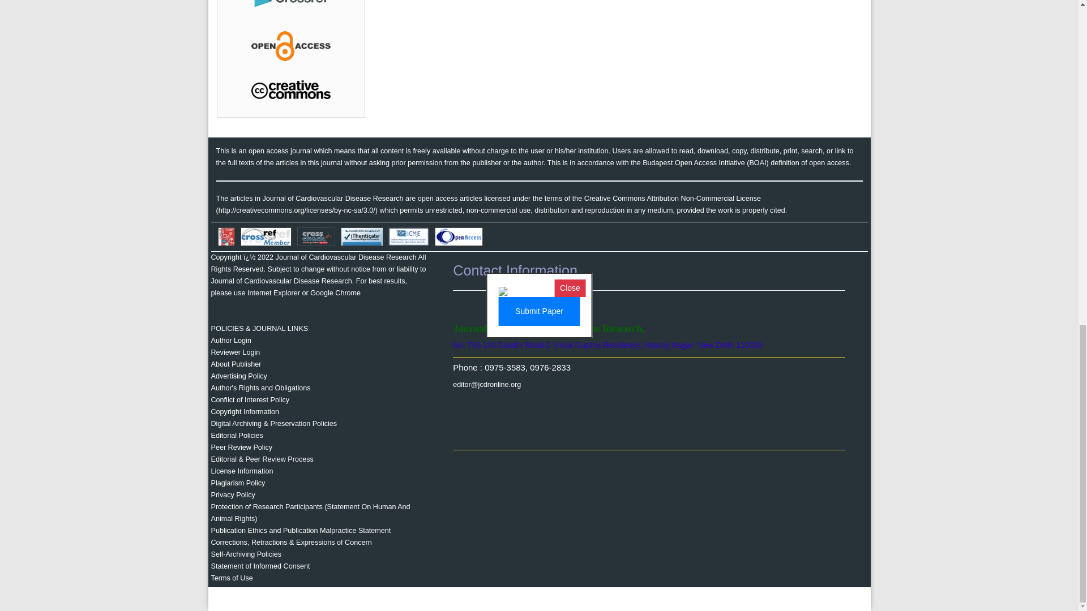 The image size is (1087, 611). What do you see at coordinates (245, 412) in the screenshot?
I see `Copyright Information` at bounding box center [245, 412].